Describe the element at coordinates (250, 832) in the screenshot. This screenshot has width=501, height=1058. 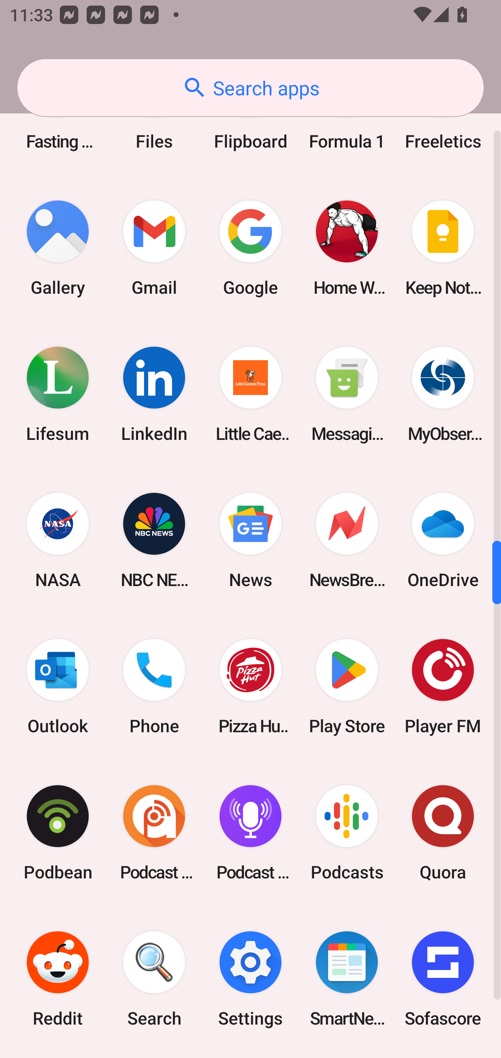
I see `Podcast Player` at that location.